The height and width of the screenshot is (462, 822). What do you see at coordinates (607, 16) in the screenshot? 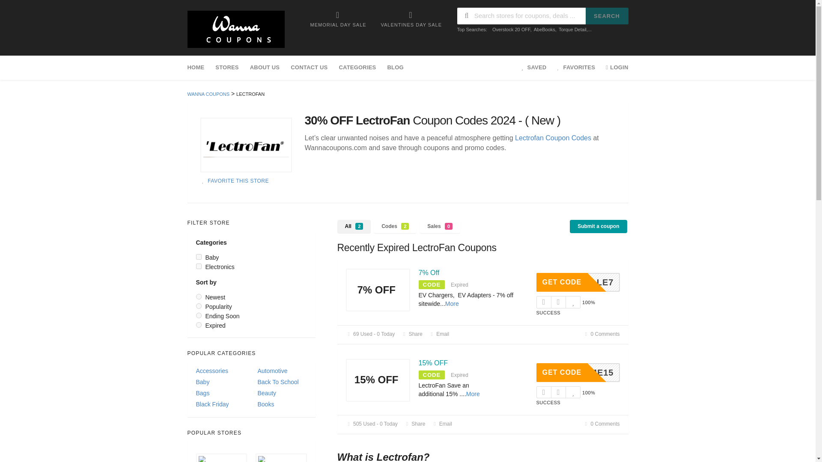
I see `SEARCH` at bounding box center [607, 16].